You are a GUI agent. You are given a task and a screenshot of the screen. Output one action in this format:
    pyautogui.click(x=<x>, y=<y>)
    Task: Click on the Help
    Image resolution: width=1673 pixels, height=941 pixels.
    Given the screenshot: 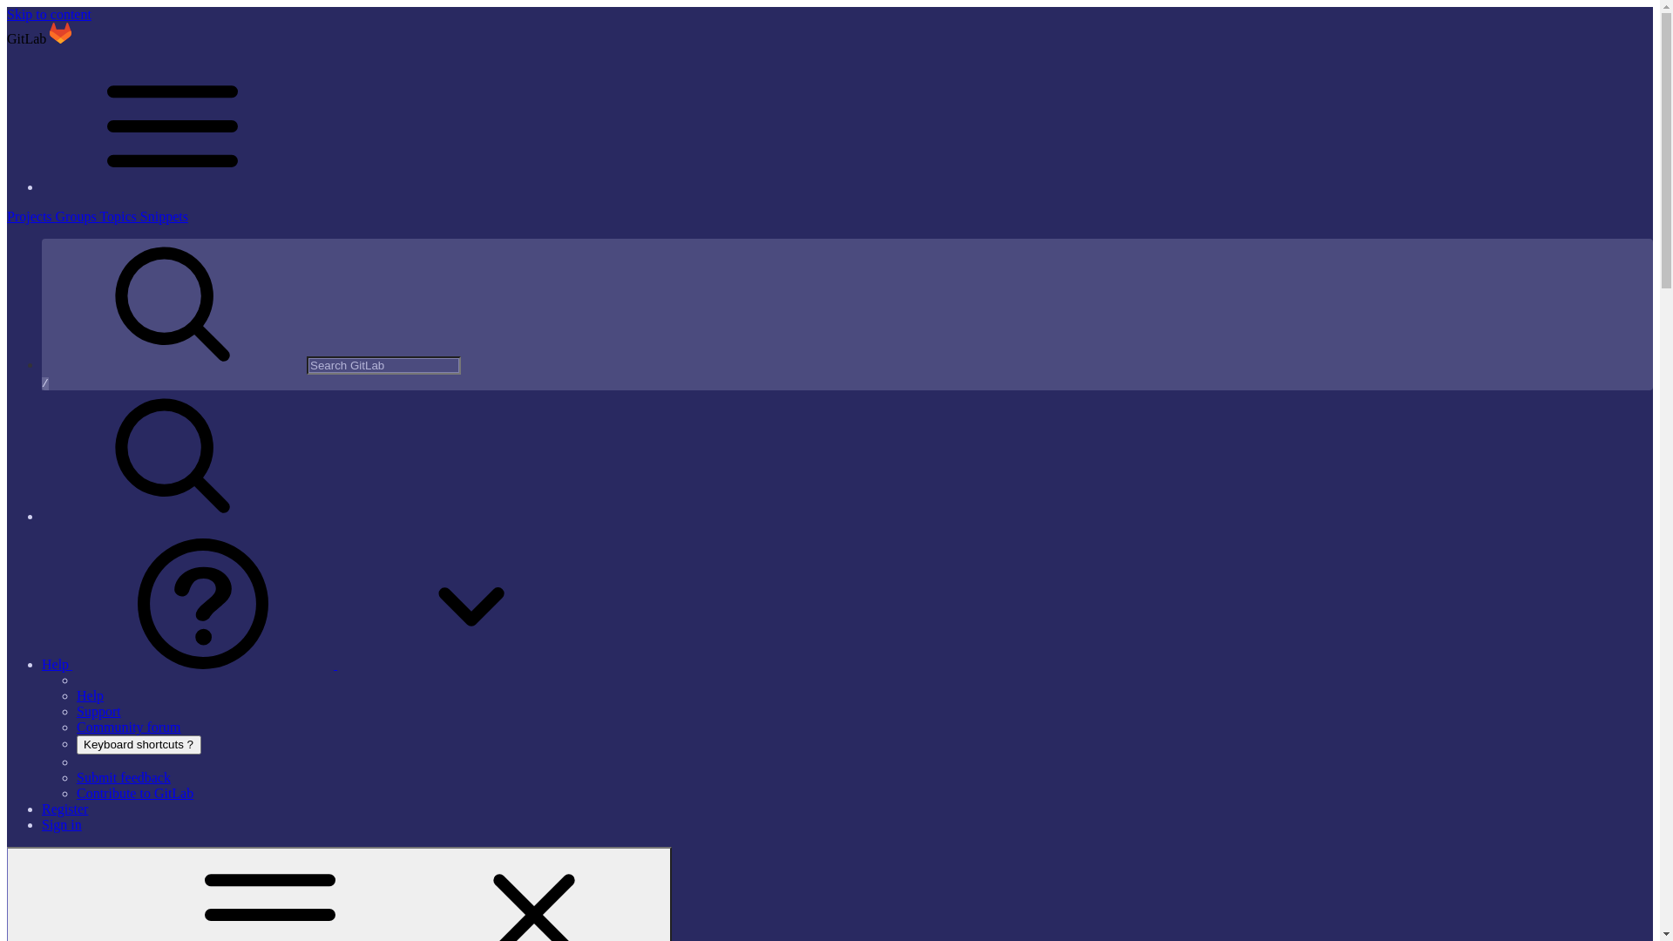 What is the action you would take?
    pyautogui.click(x=91, y=695)
    